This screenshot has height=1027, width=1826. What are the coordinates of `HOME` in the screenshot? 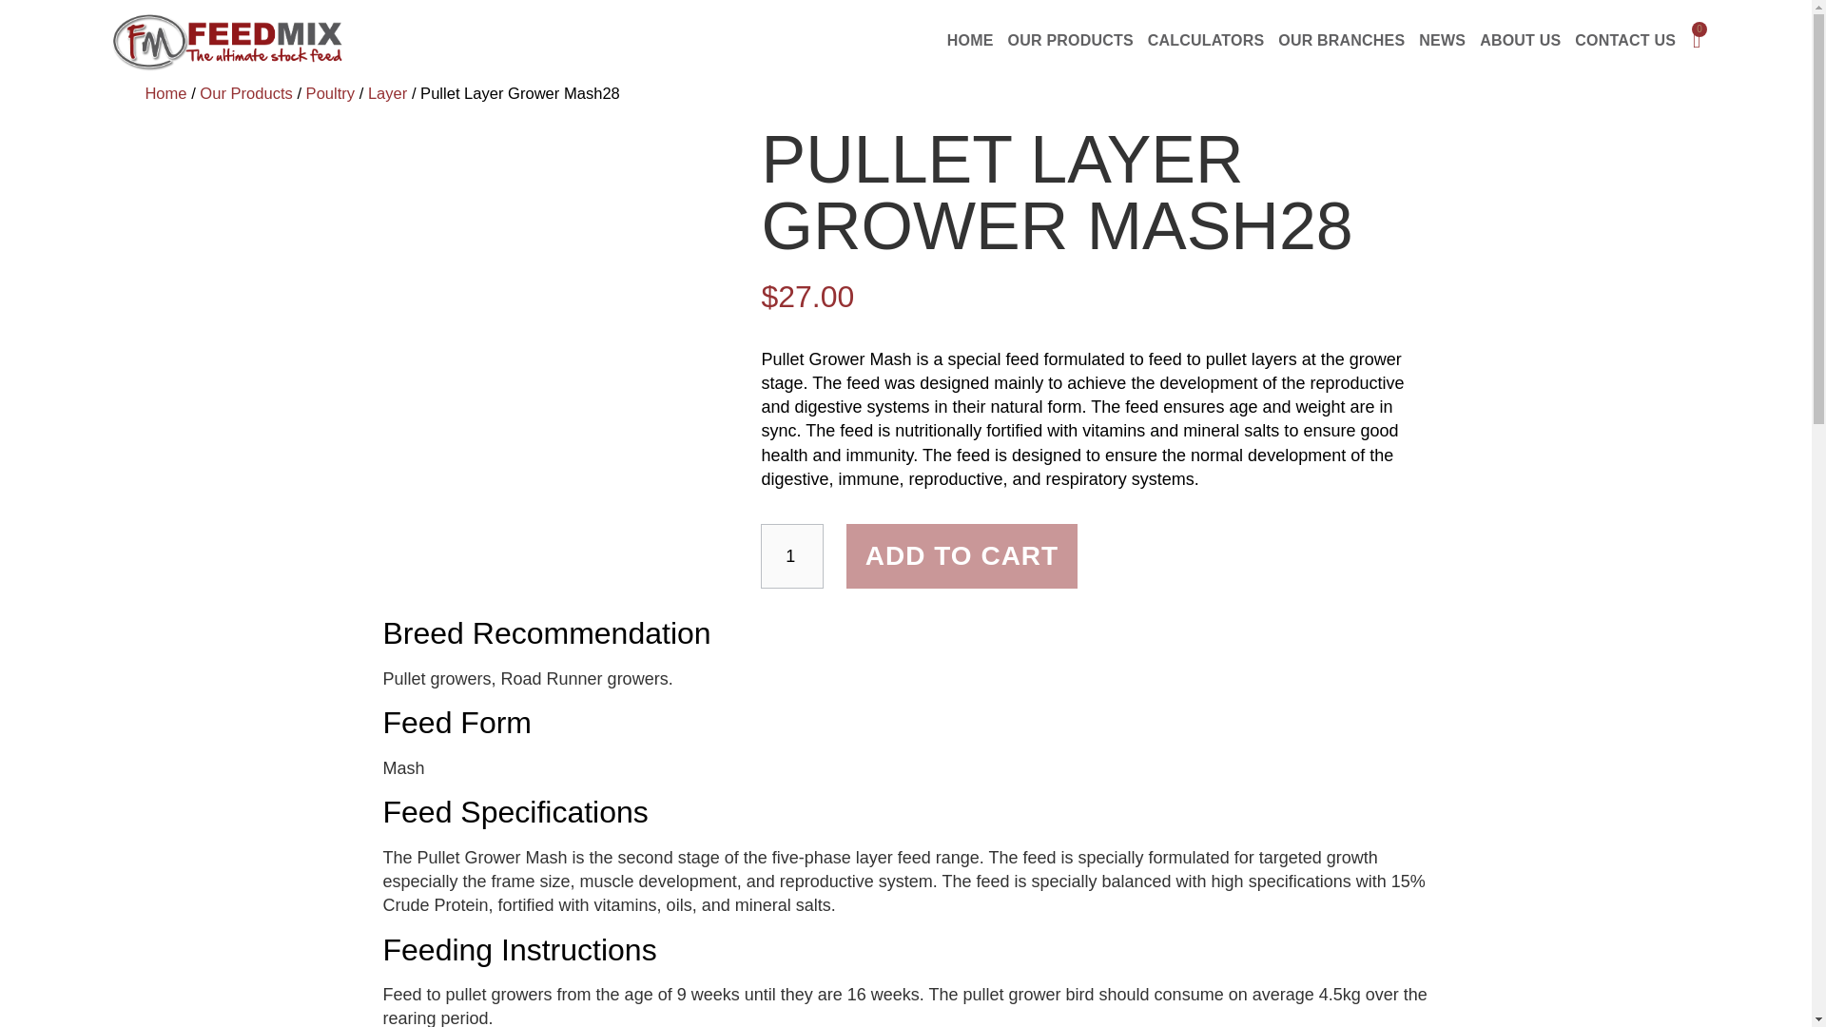 It's located at (970, 41).